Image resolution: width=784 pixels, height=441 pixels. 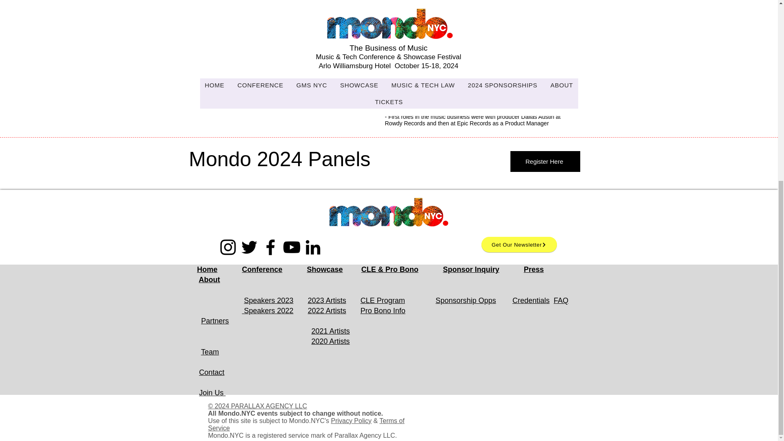 What do you see at coordinates (336, 42) in the screenshot?
I see `Link` at bounding box center [336, 42].